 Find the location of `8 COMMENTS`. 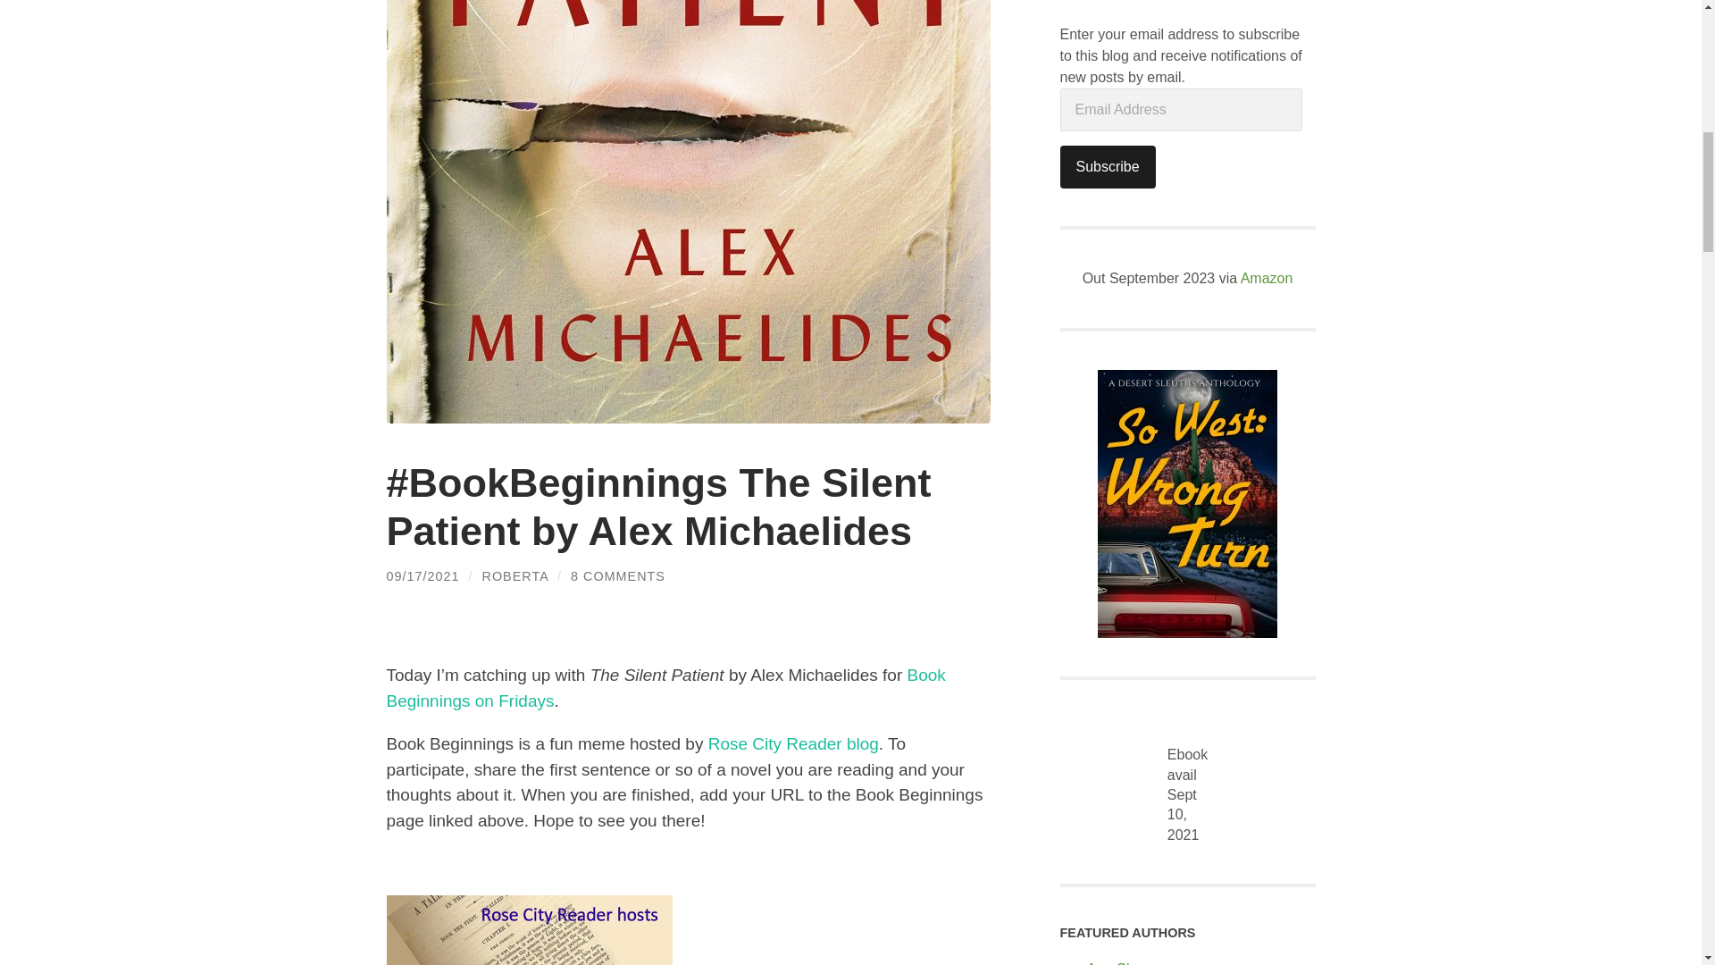

8 COMMENTS is located at coordinates (618, 576).